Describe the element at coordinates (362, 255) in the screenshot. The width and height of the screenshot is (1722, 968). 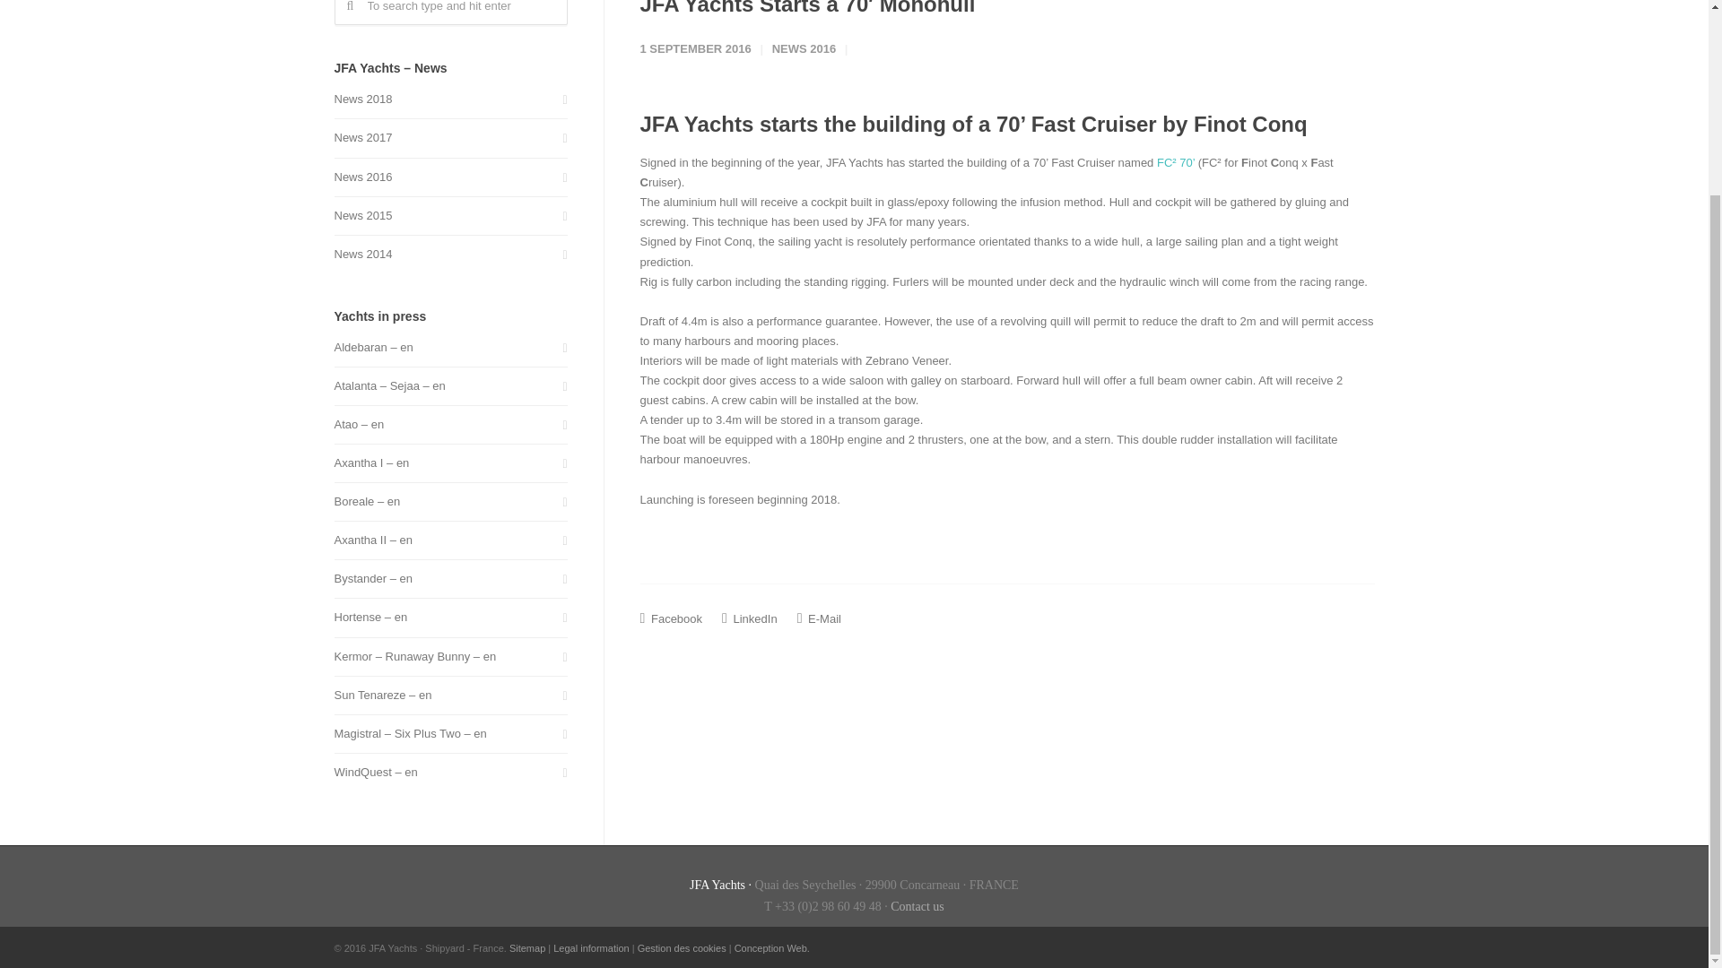
I see `View all posts filed under News 2014` at that location.